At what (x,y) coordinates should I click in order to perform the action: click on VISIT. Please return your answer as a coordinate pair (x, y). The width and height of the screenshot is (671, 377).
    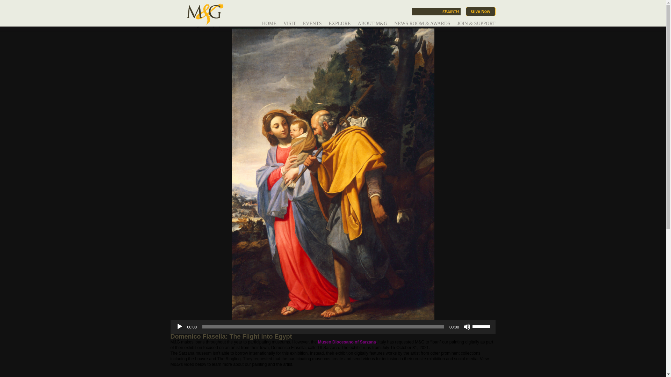
    Looking at the image, I should click on (289, 25).